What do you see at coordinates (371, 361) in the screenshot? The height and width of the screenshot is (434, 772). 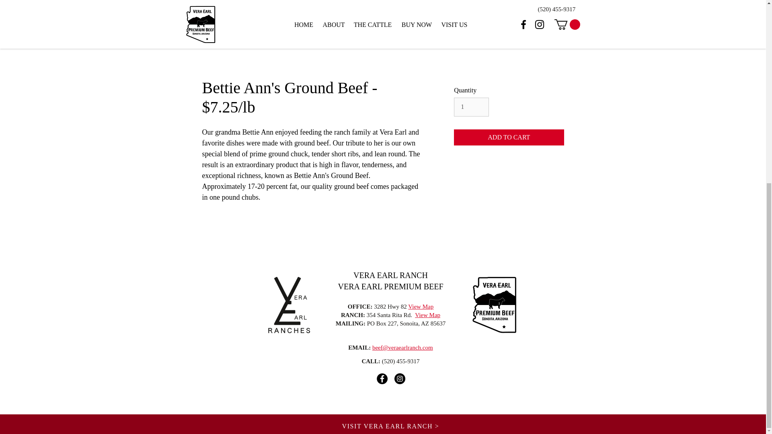 I see `CALL:` at bounding box center [371, 361].